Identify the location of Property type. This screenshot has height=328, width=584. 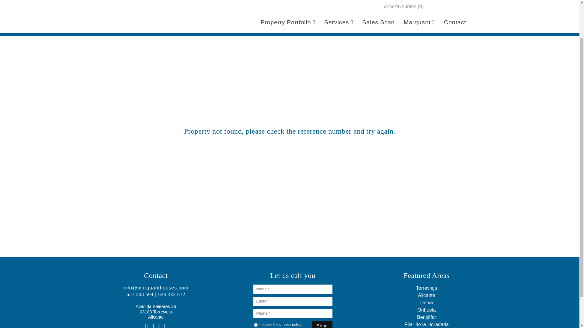
(153, 10).